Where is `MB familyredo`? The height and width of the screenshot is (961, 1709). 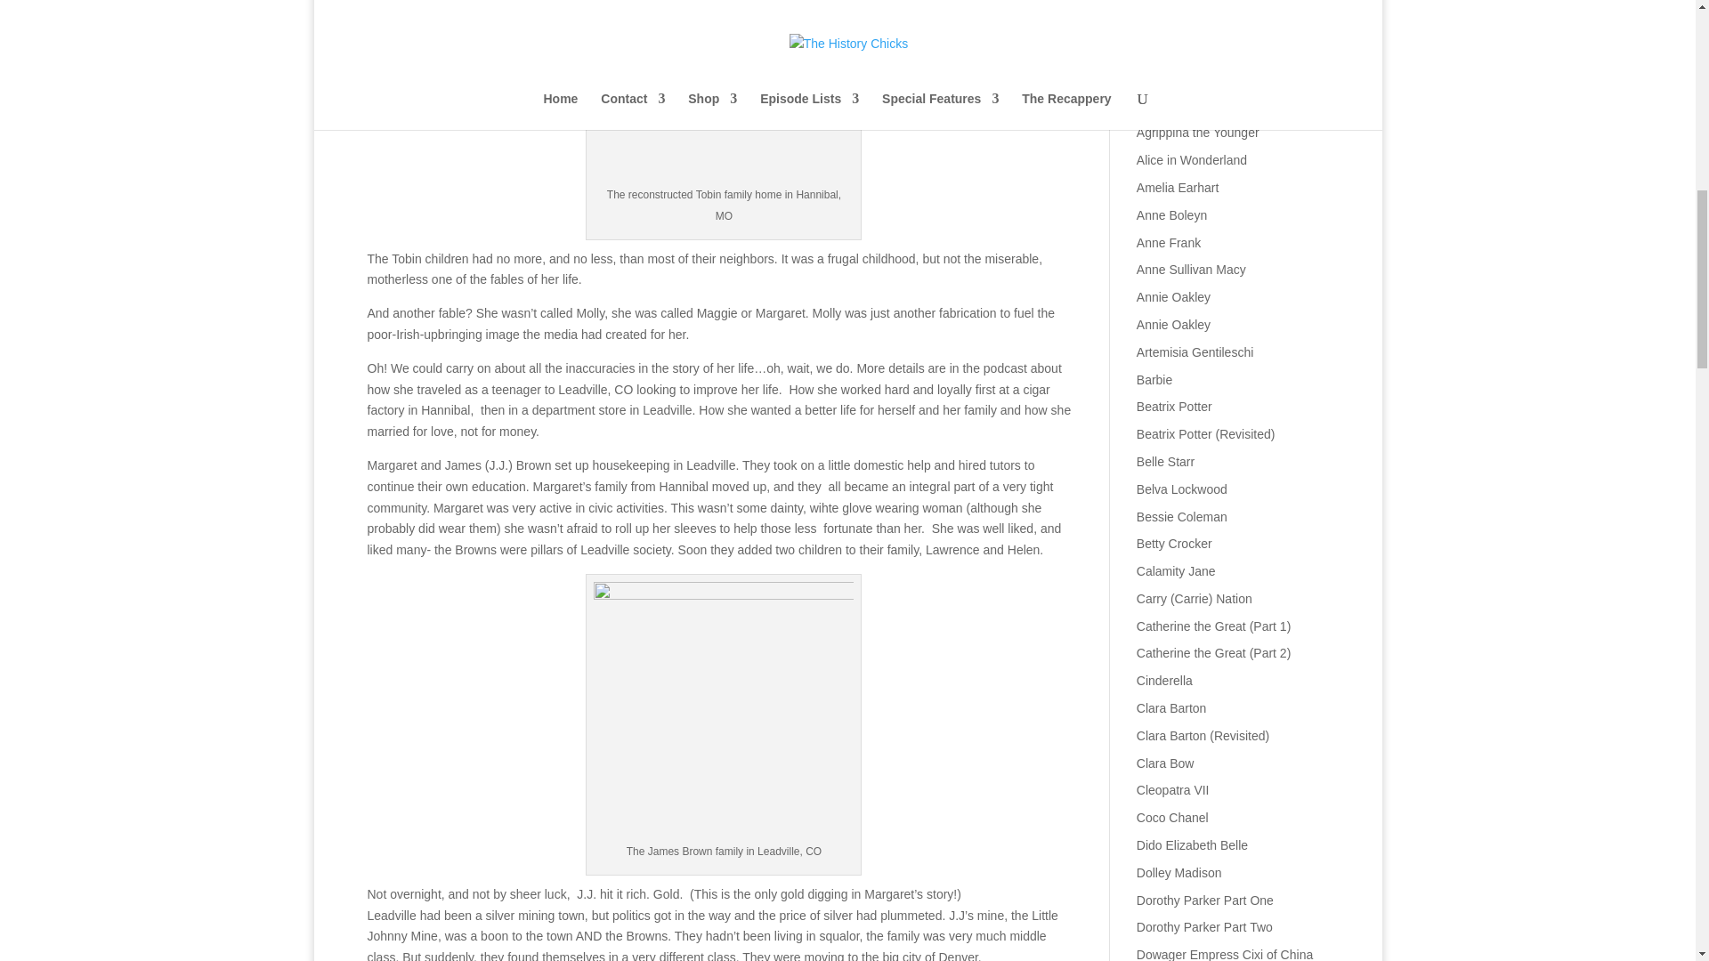 MB familyredo is located at coordinates (723, 712).